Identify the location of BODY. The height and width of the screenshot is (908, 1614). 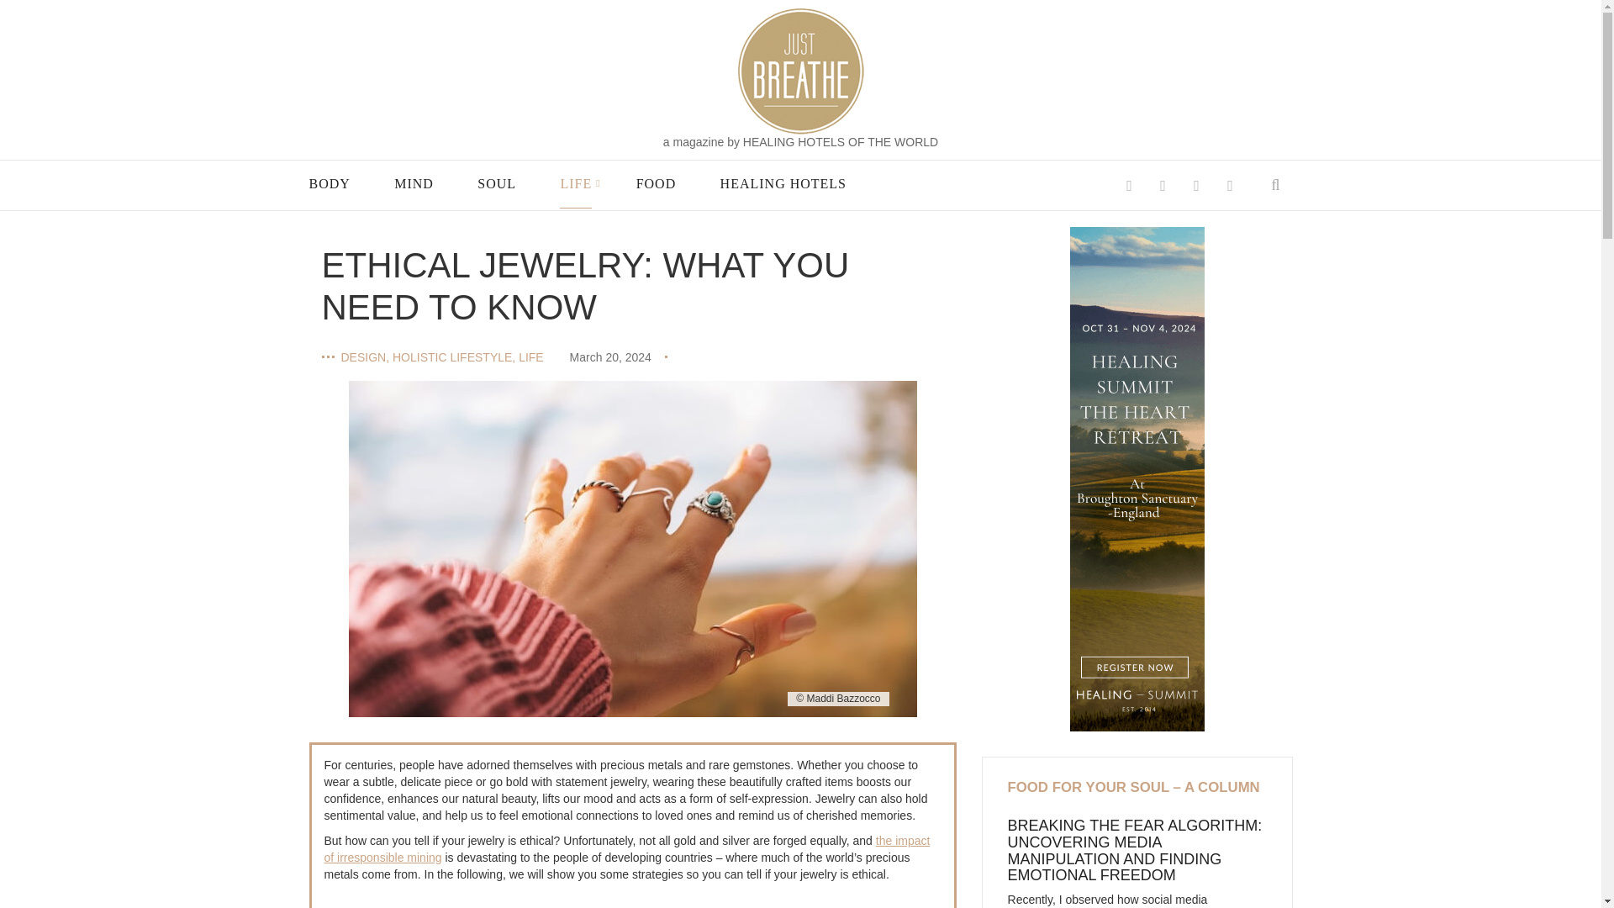
(330, 184).